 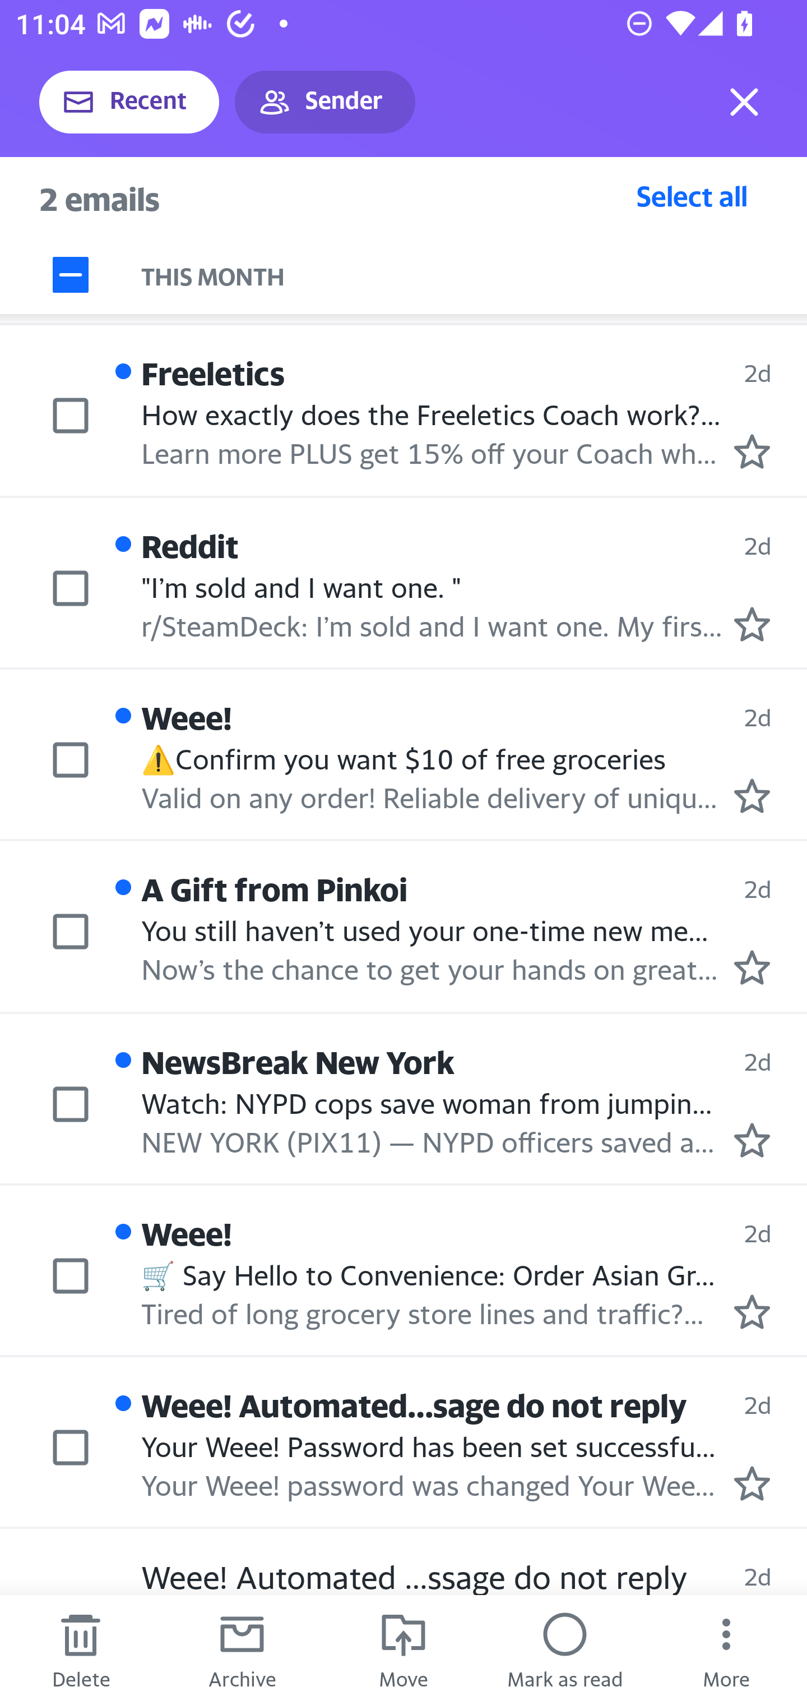 I want to click on Mark as read, so click(x=565, y=1650).